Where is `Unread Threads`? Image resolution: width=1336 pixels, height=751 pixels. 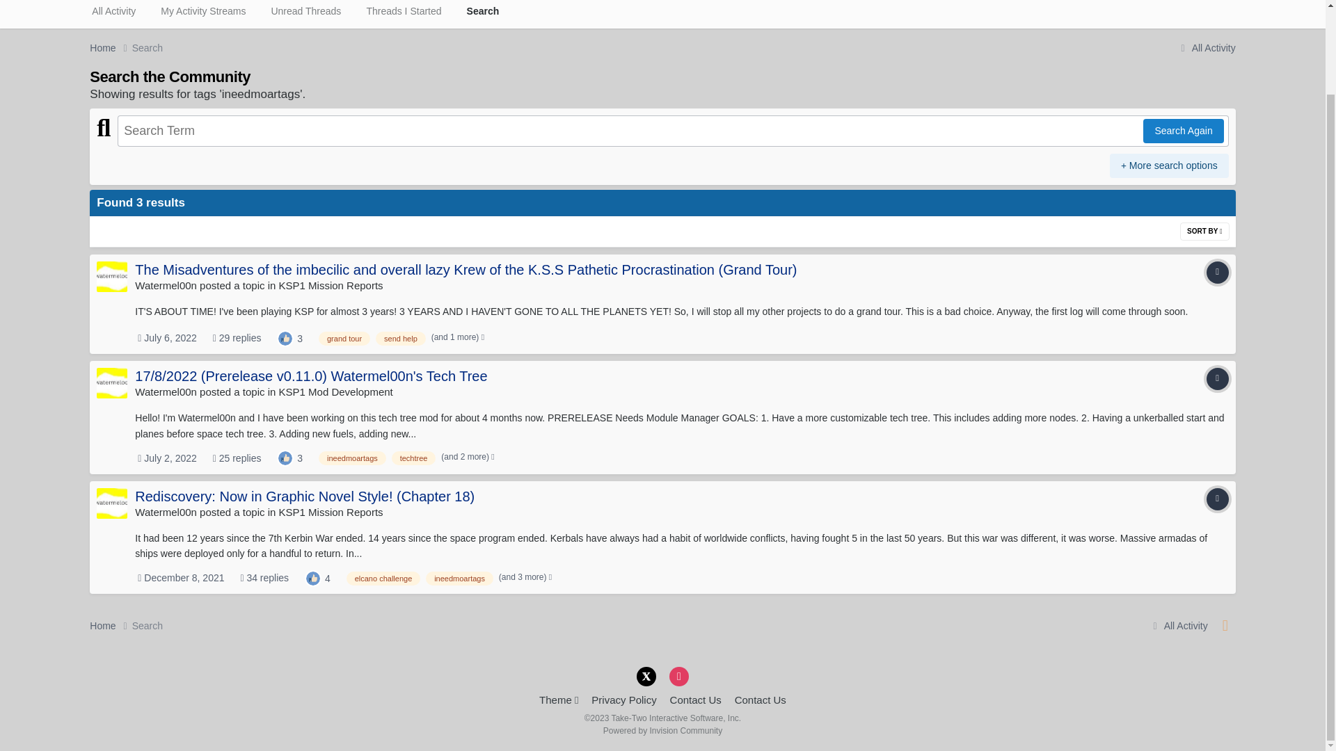 Unread Threads is located at coordinates (305, 14).